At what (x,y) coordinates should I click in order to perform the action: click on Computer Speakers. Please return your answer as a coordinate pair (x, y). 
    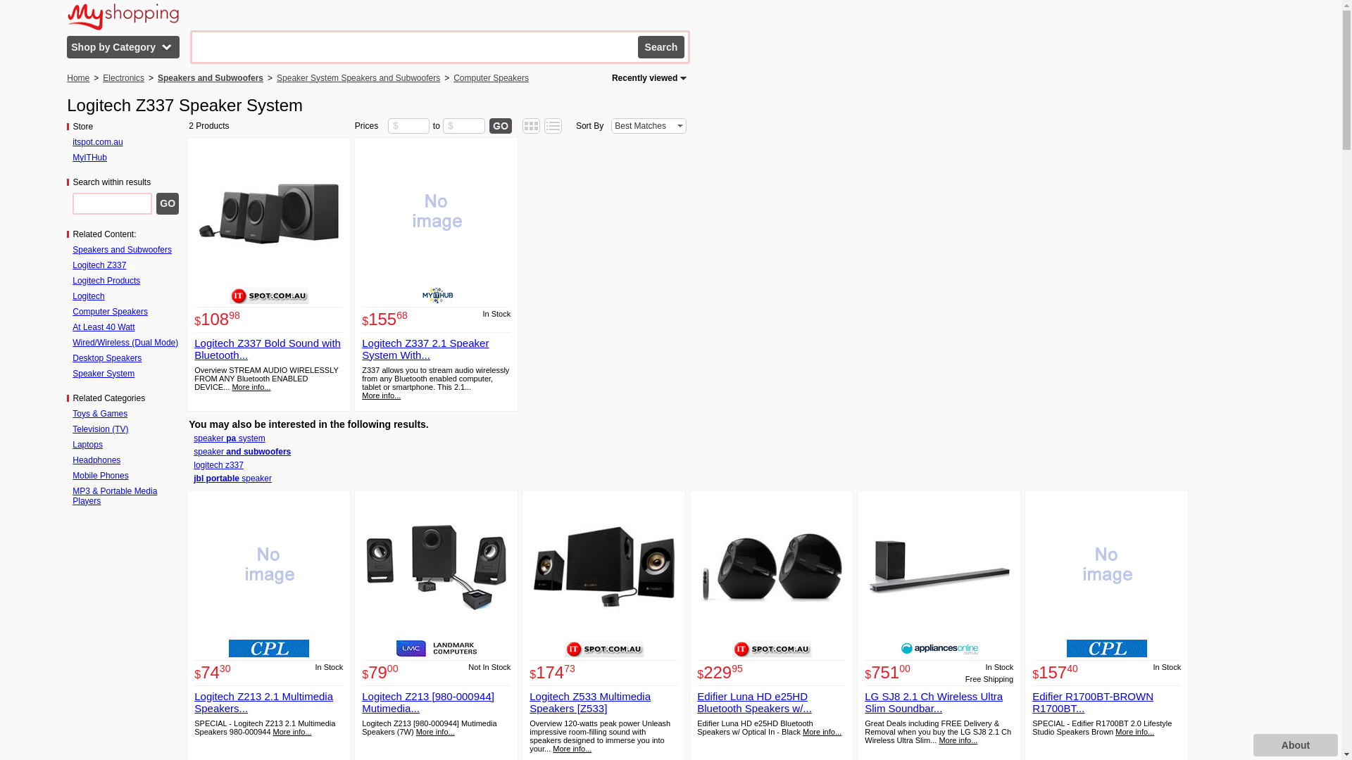
    Looking at the image, I should click on (492, 78).